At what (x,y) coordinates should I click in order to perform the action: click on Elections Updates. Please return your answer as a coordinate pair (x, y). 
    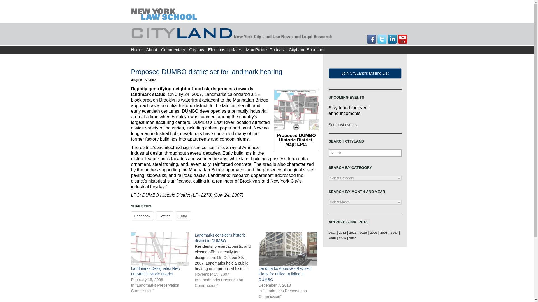
    Looking at the image, I should click on (225, 50).